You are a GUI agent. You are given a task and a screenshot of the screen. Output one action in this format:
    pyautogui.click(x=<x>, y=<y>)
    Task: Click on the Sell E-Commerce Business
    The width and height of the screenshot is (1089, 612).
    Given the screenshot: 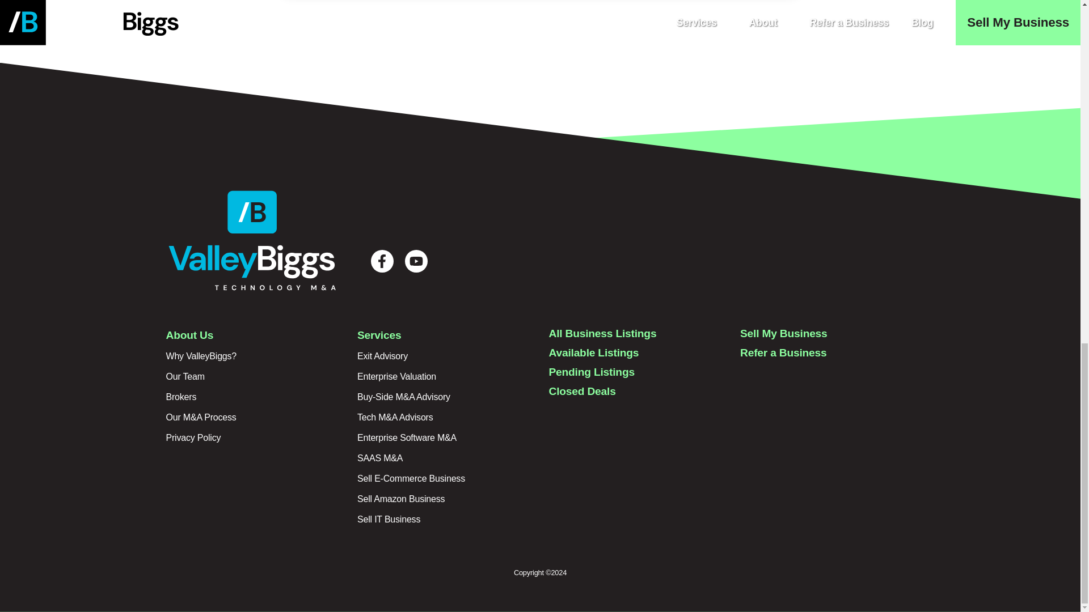 What is the action you would take?
    pyautogui.click(x=411, y=478)
    